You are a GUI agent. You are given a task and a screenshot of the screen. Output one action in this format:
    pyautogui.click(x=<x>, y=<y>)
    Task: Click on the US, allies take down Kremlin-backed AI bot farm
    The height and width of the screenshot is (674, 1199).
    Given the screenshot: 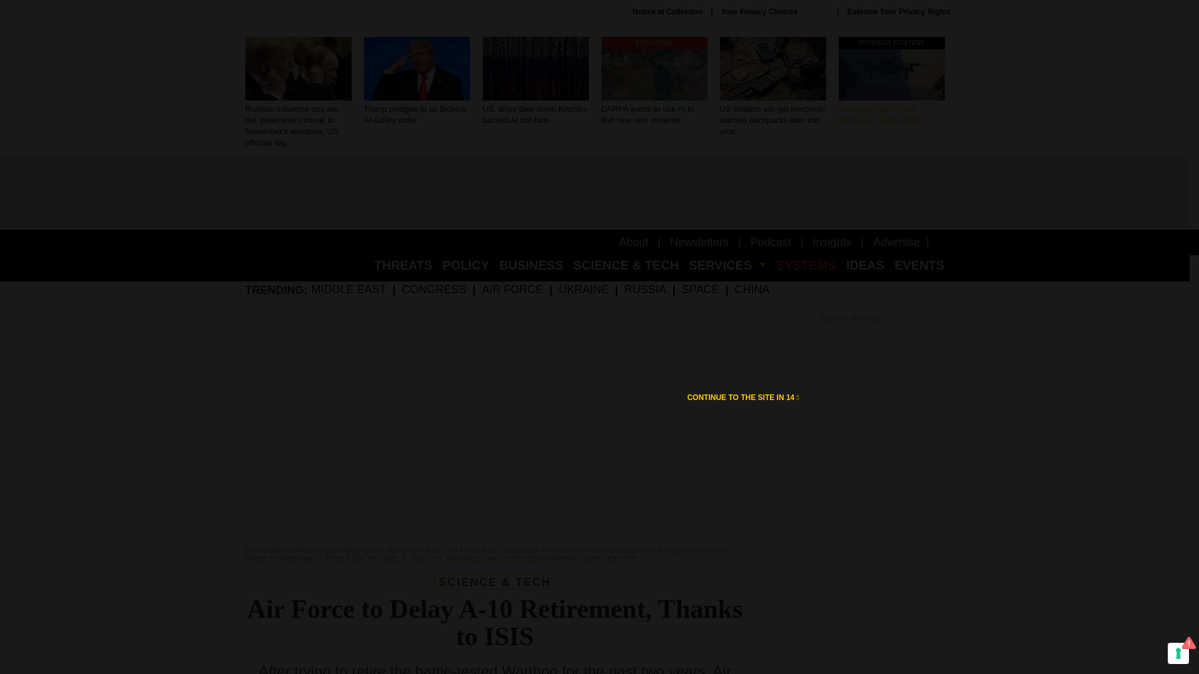 What is the action you would take?
    pyautogui.click(x=668, y=11)
    